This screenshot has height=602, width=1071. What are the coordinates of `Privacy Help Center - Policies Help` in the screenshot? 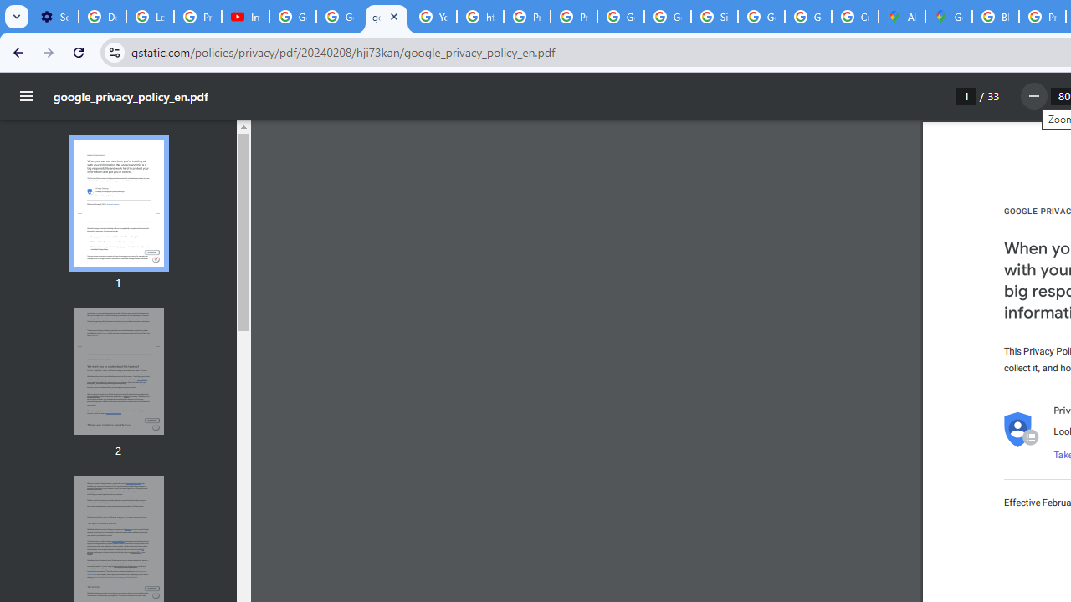 It's located at (526, 17).